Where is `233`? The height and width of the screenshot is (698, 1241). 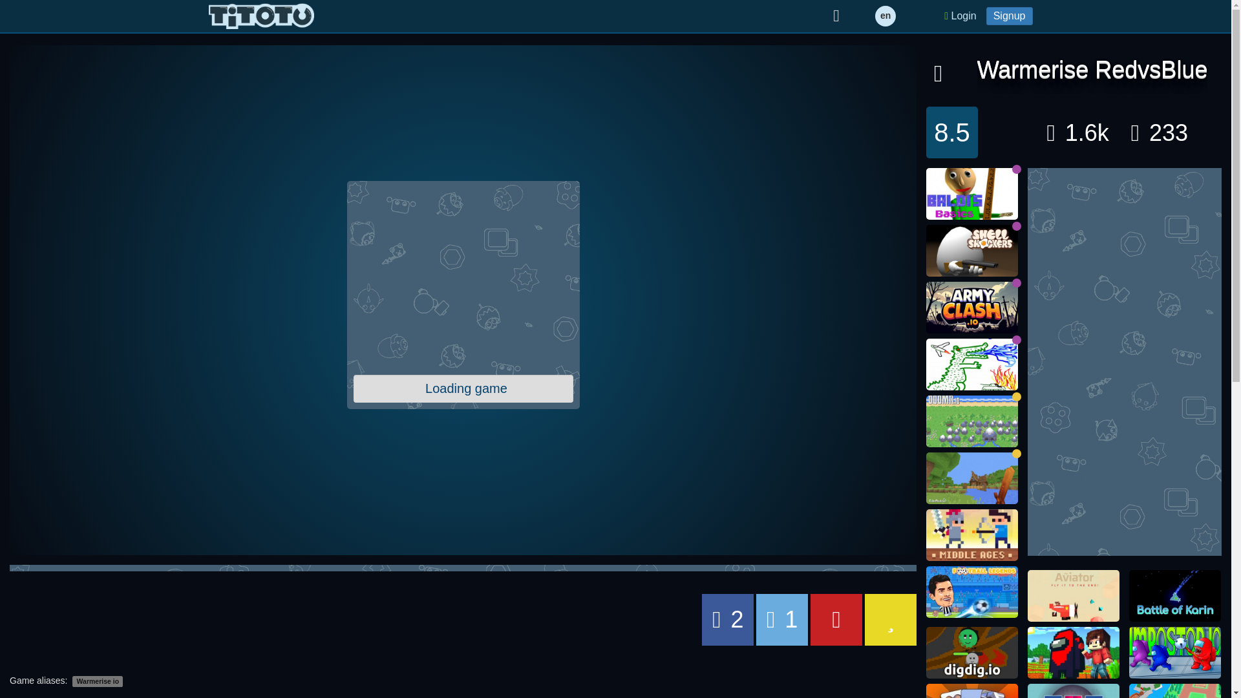 233 is located at coordinates (1160, 132).